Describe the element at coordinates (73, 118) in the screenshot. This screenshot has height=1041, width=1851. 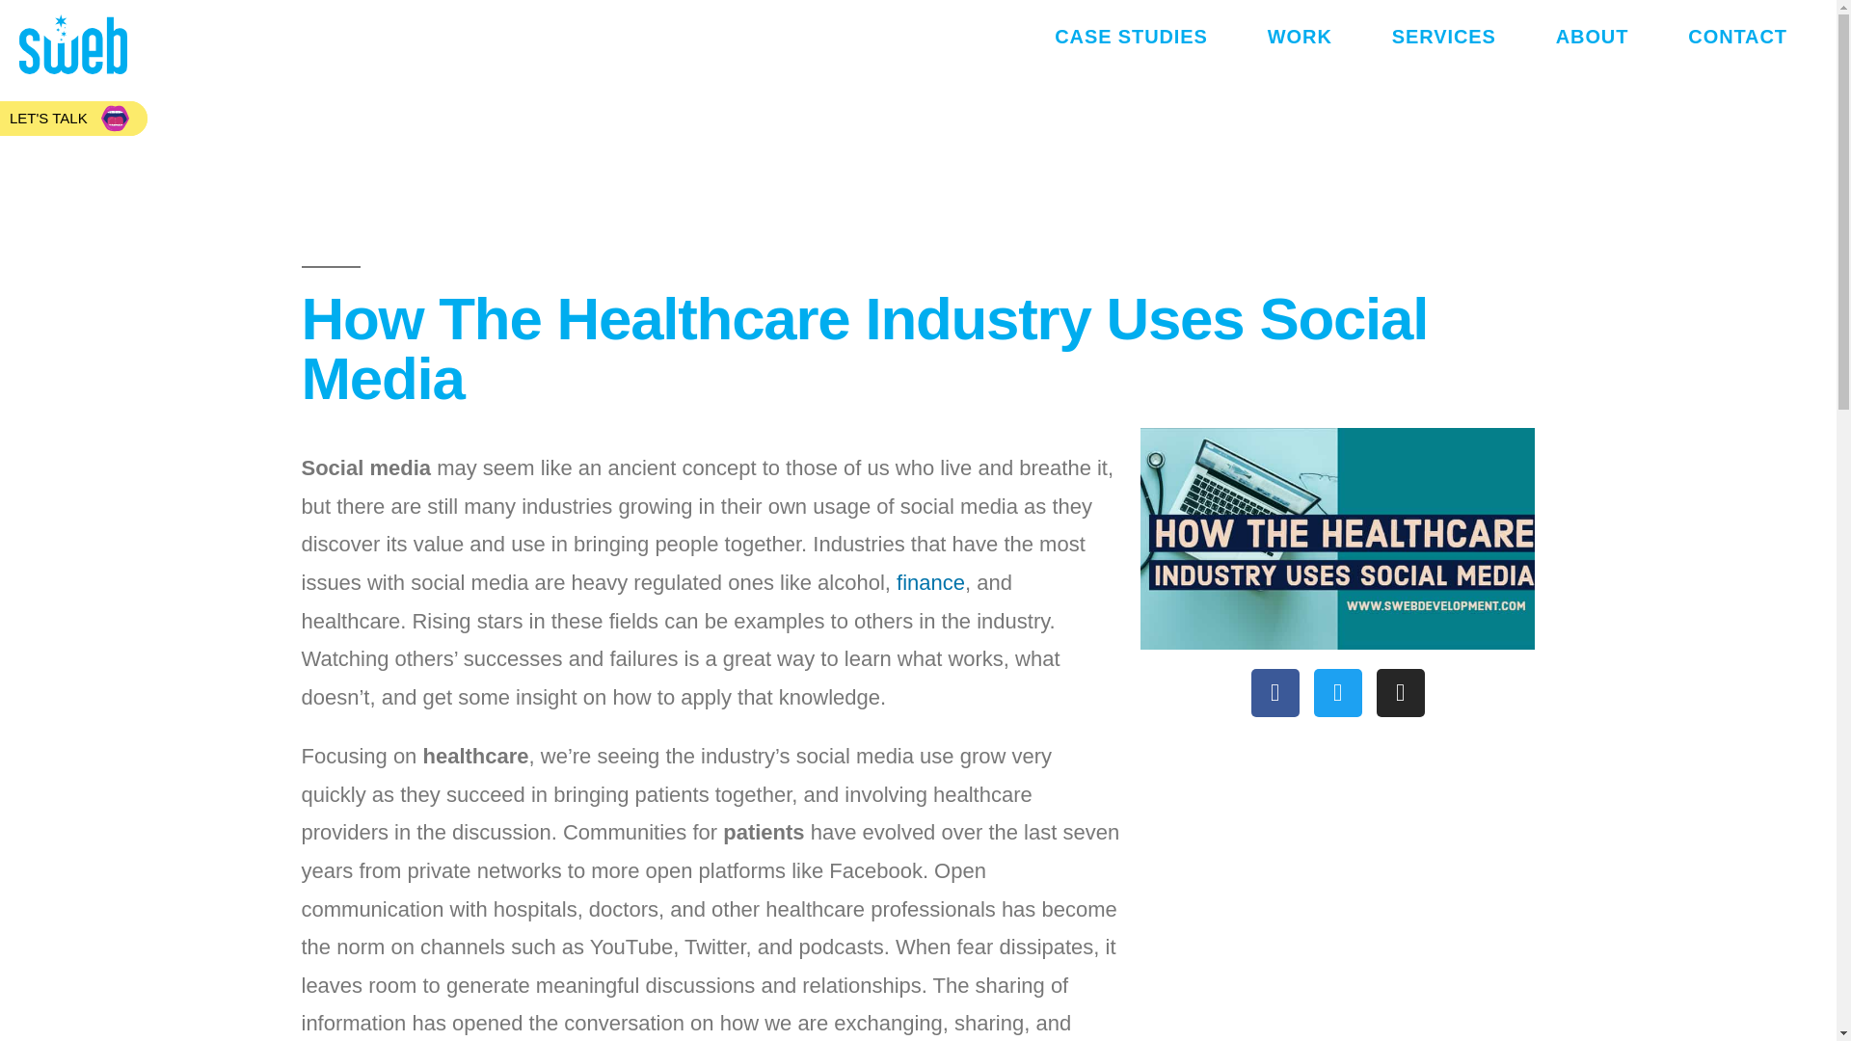
I see `LET'S TALK` at that location.